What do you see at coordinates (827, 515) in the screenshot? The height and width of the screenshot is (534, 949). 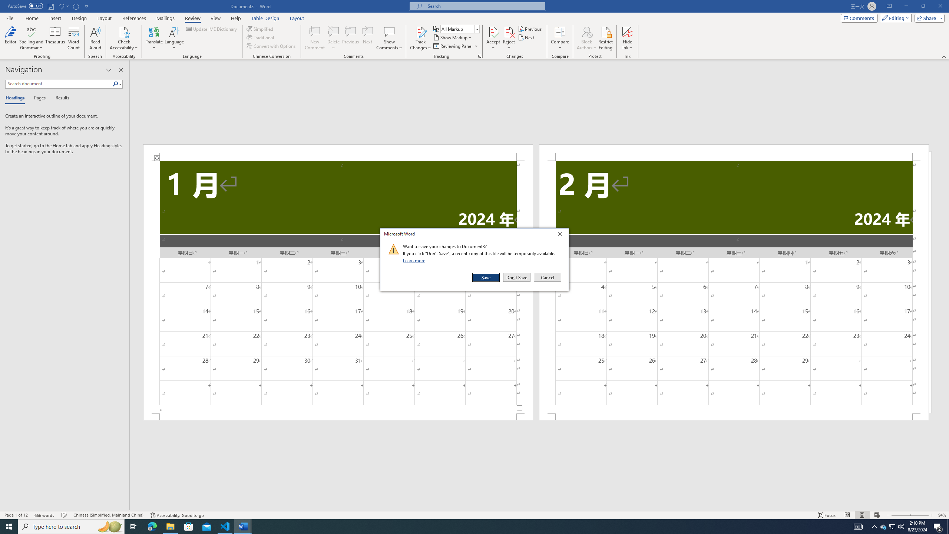 I see `Focus ` at bounding box center [827, 515].